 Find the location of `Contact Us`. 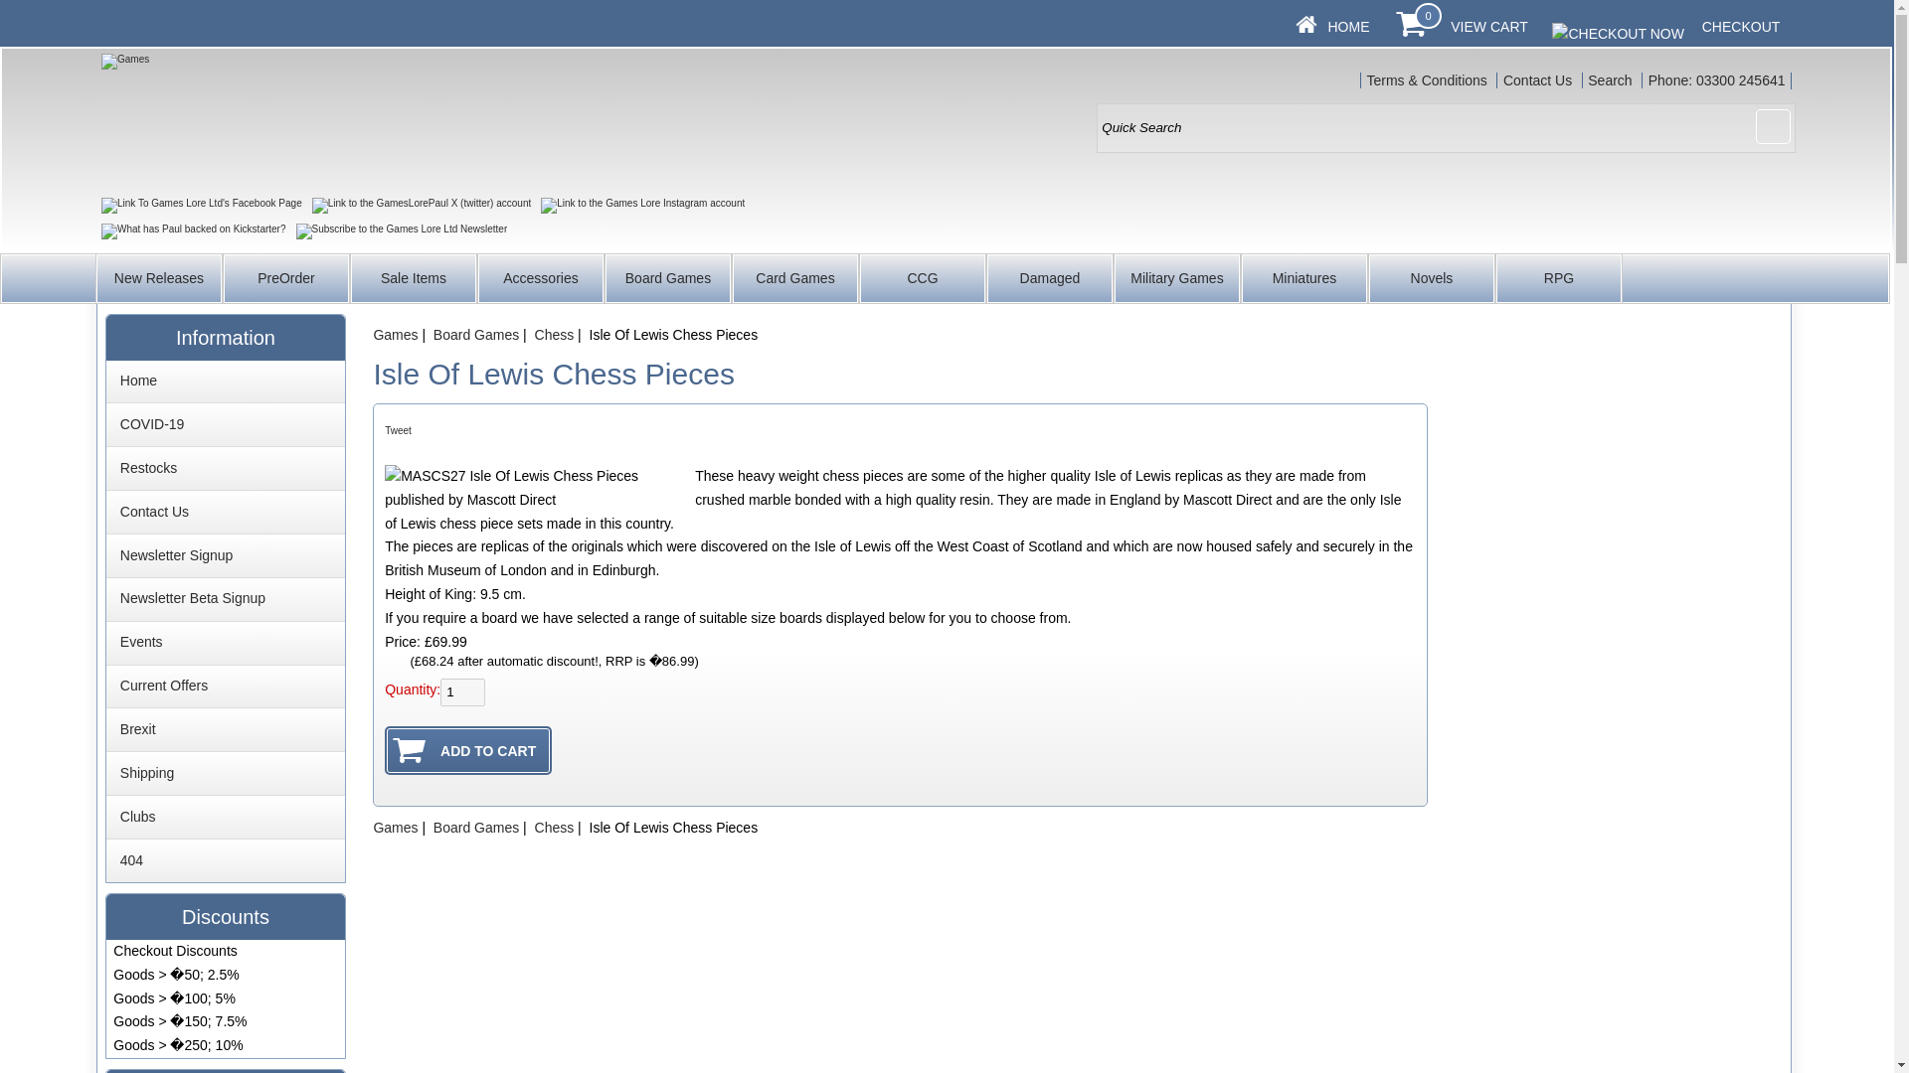

Contact Us is located at coordinates (1537, 79).